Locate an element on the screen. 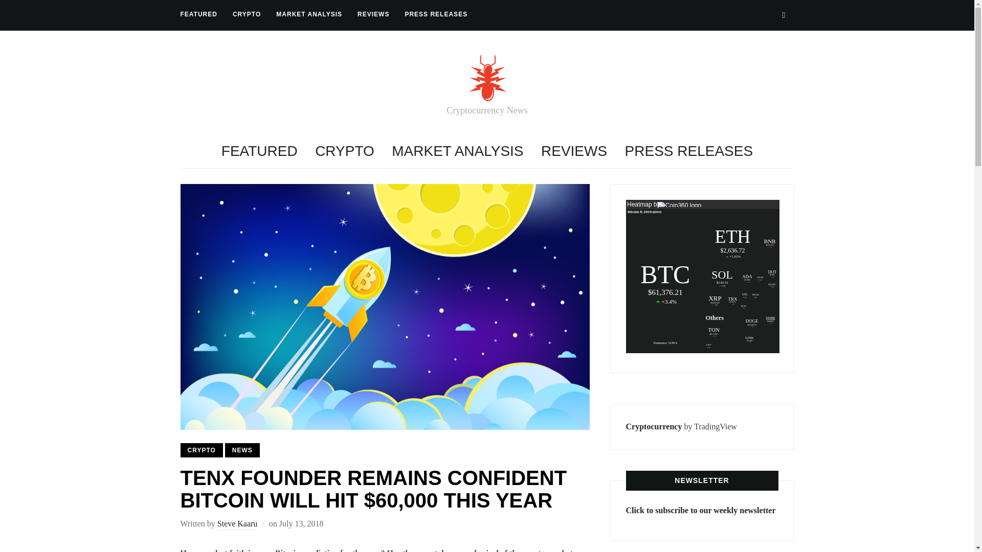 This screenshot has width=982, height=552. Search is located at coordinates (784, 15).